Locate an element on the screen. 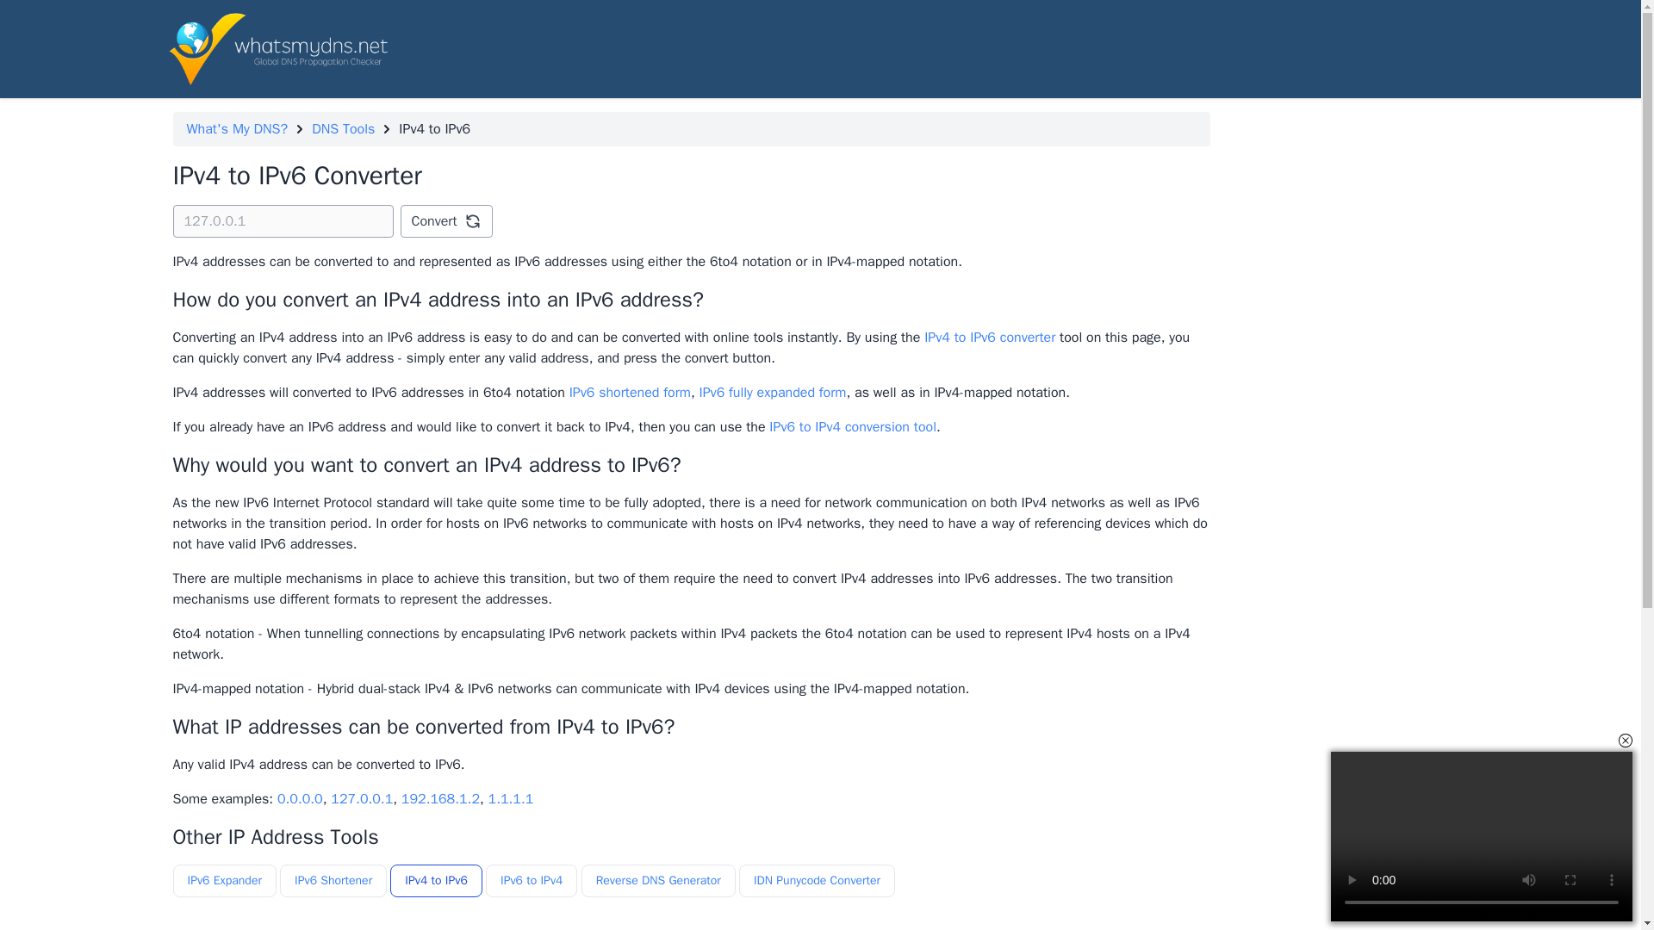 This screenshot has height=930, width=1654. 0.0.0.0 is located at coordinates (300, 799).